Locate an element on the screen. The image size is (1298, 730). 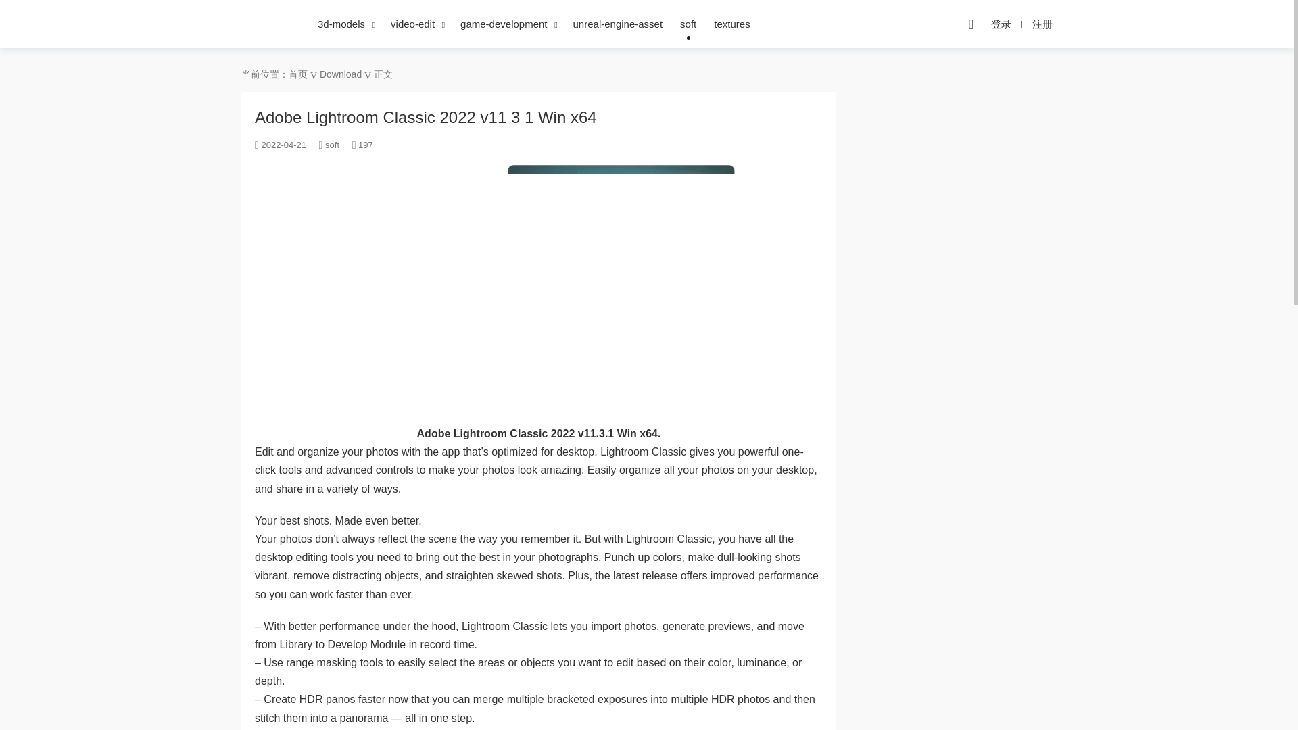
game-development is located at coordinates (503, 24).